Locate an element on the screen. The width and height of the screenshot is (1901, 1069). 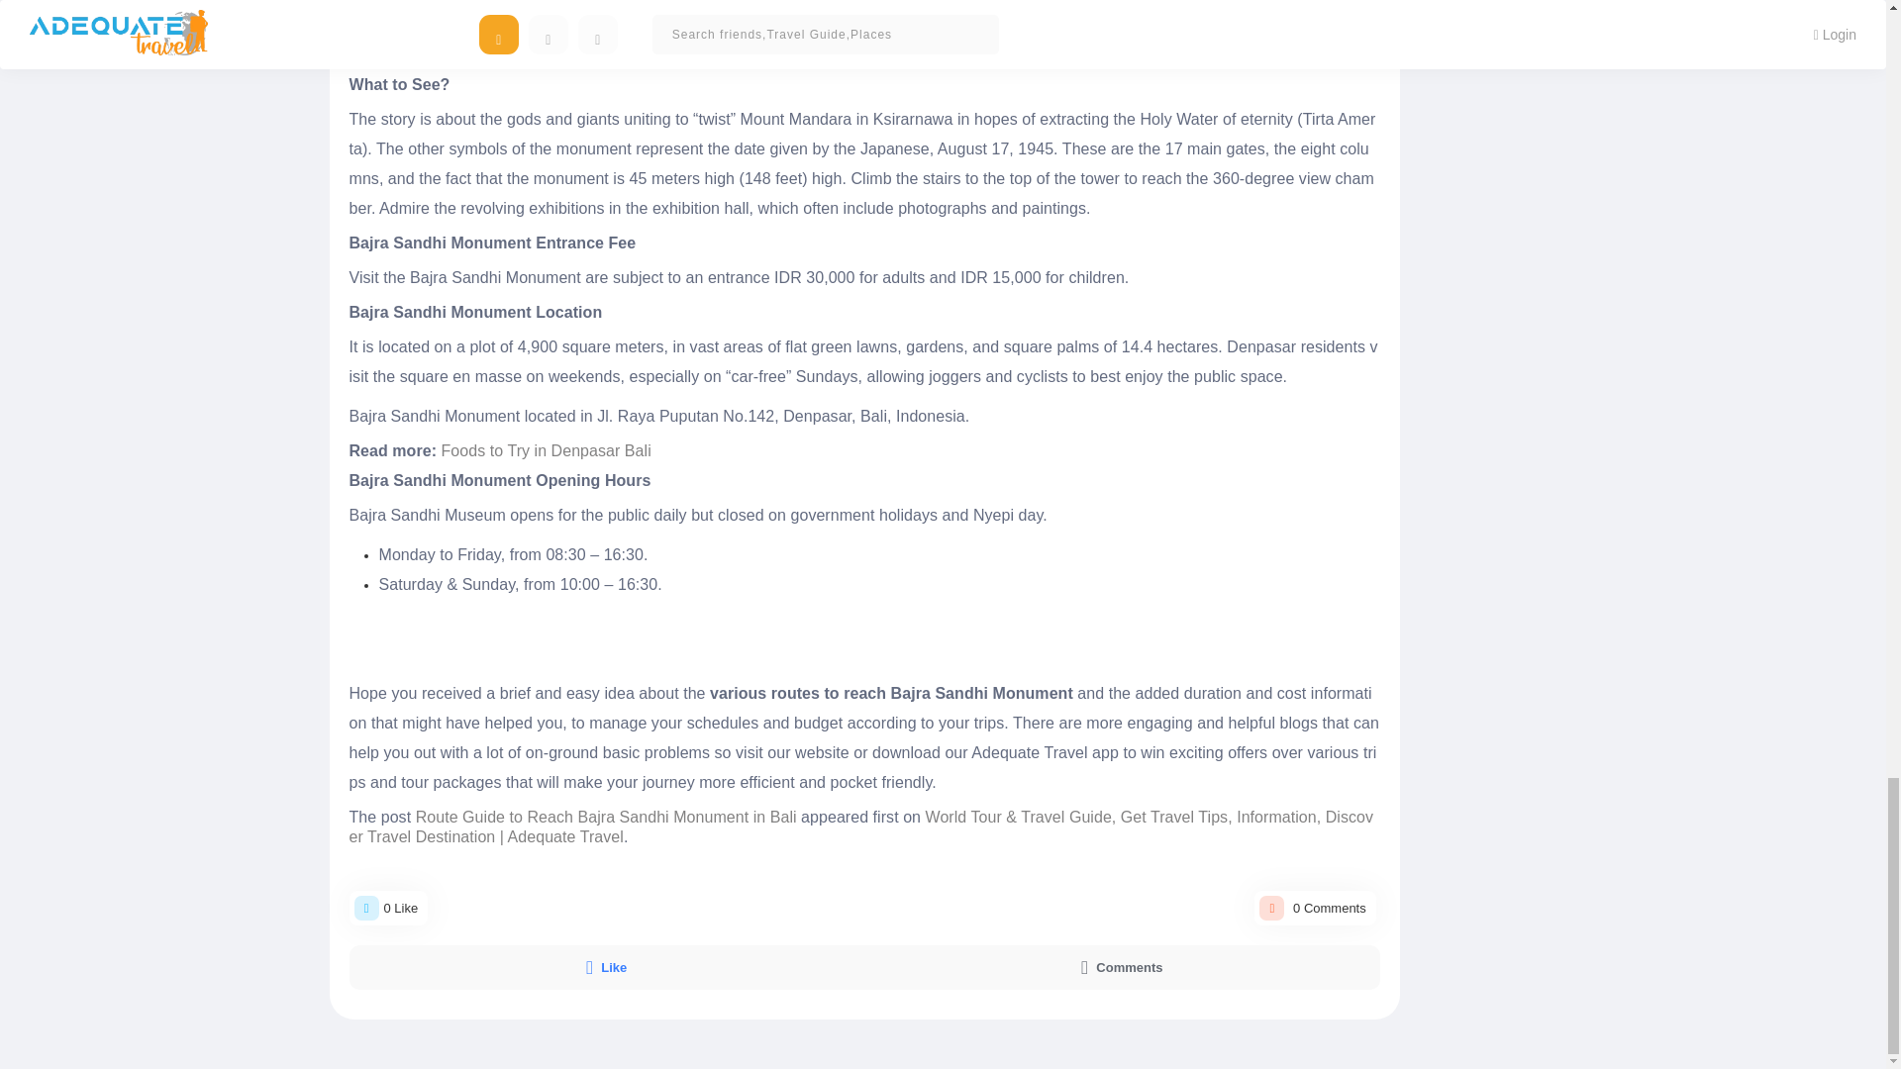
Best Honeymoon Destinations in Bali for 2021 is located at coordinates (604, 54).